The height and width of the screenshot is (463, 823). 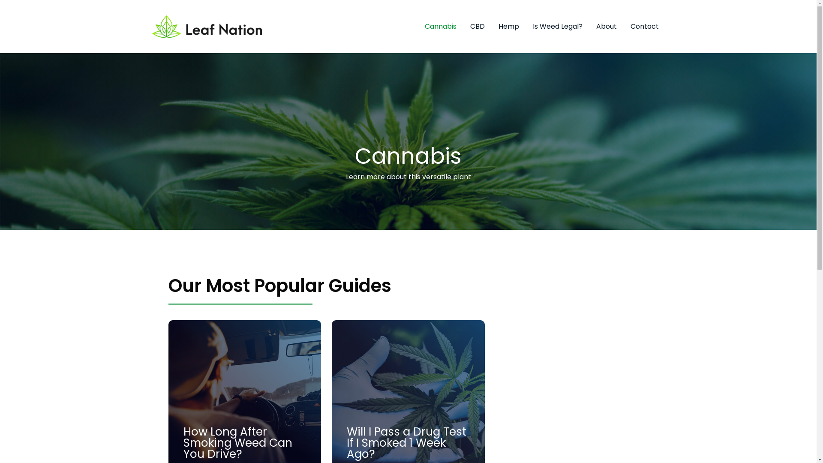 What do you see at coordinates (606, 27) in the screenshot?
I see `About` at bounding box center [606, 27].